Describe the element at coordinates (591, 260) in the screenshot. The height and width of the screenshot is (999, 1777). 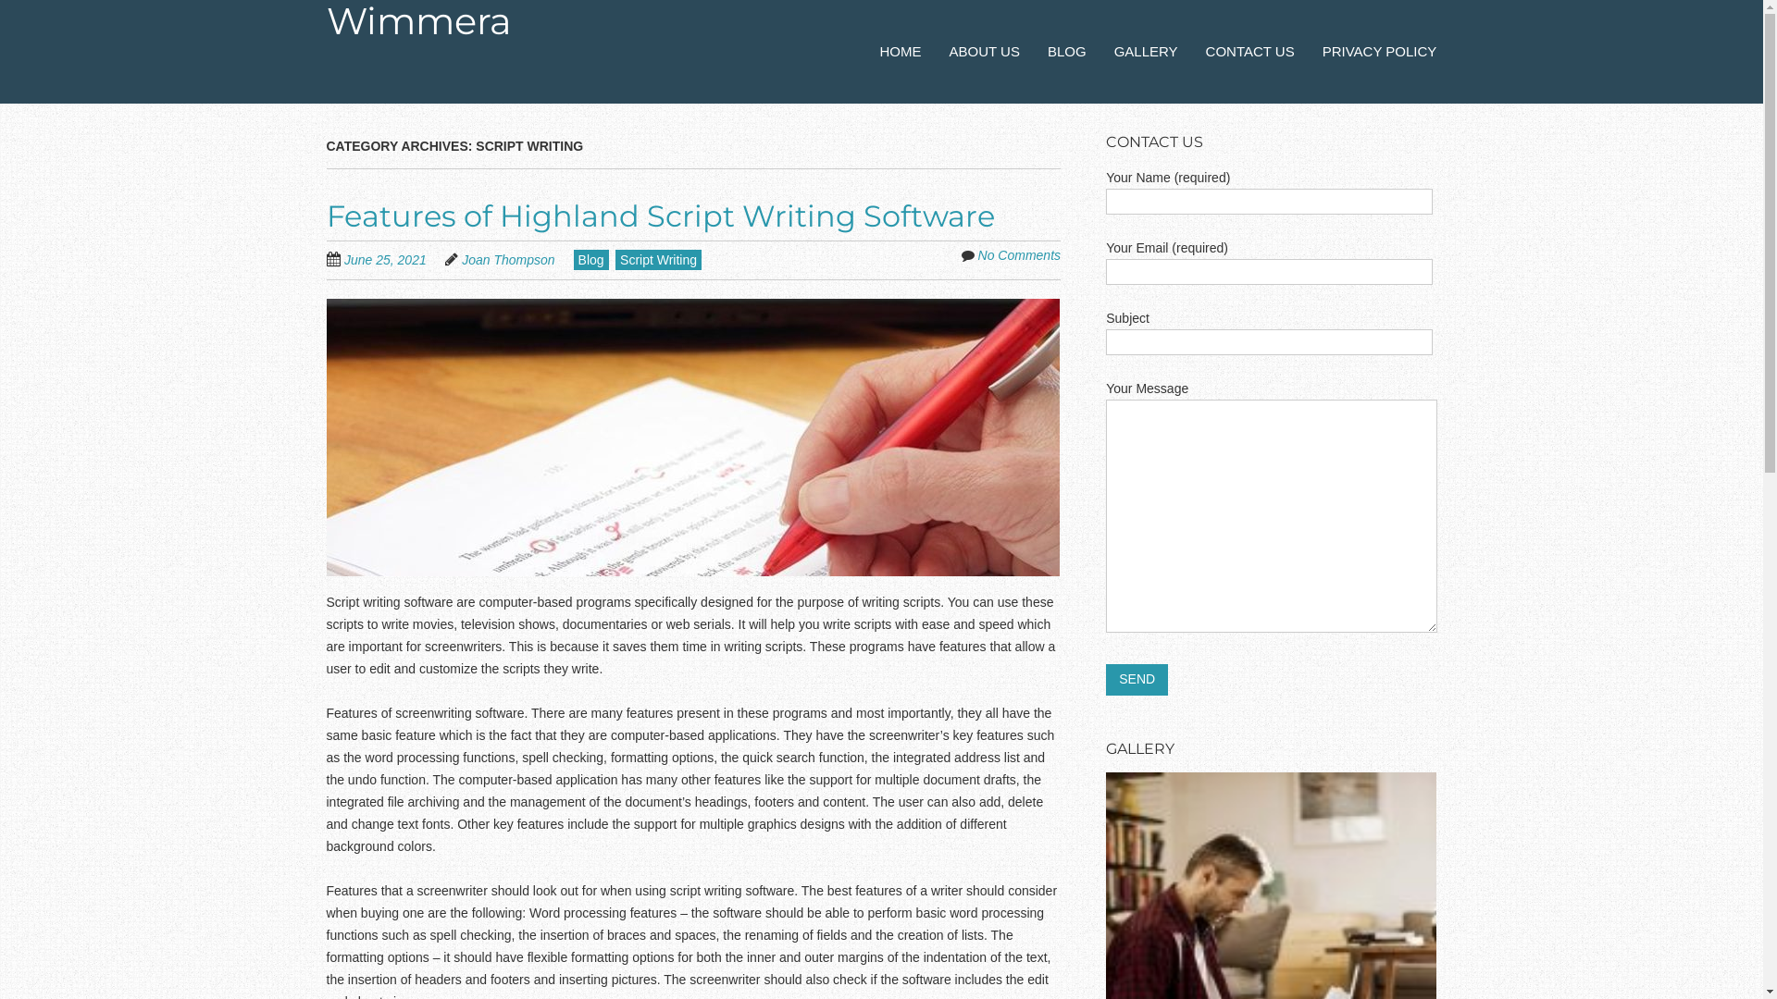
I see `Blog` at that location.